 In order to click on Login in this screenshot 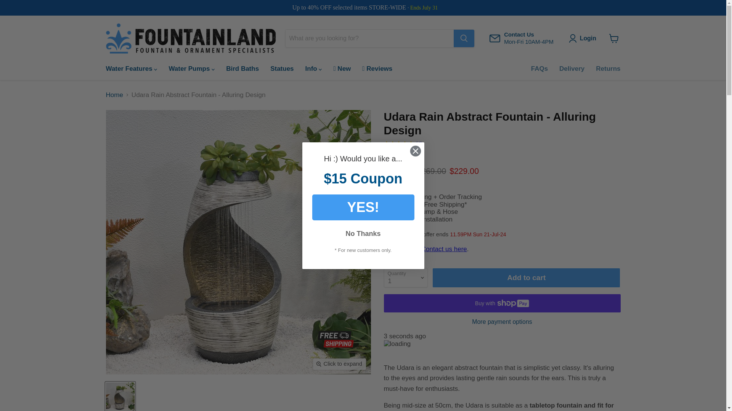, I will do `click(522, 38)`.